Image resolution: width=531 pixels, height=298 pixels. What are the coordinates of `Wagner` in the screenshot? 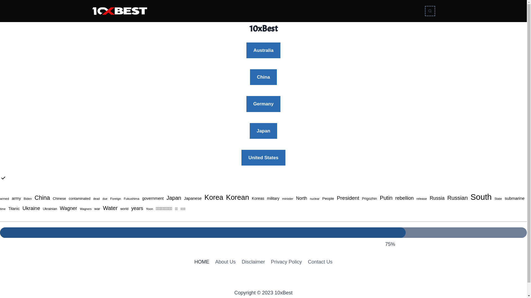 It's located at (68, 208).